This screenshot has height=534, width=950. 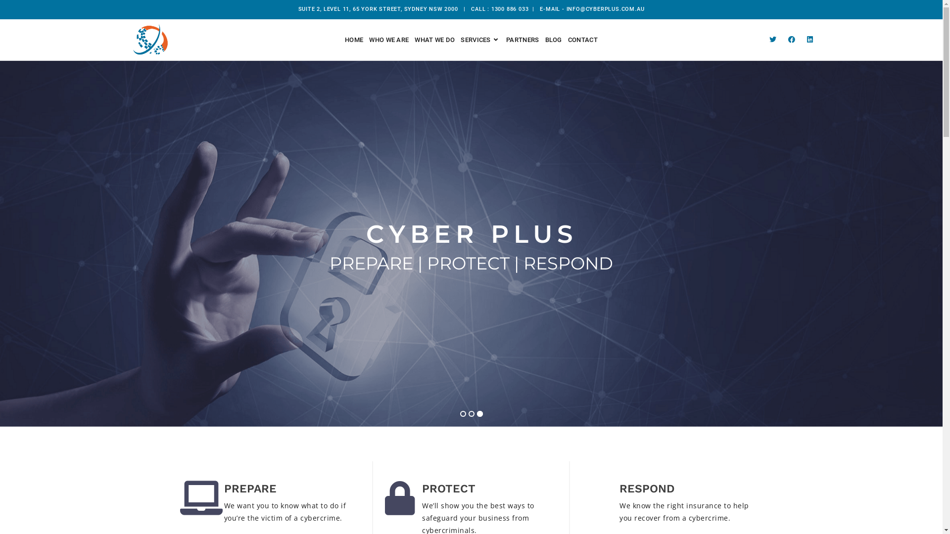 What do you see at coordinates (522, 40) in the screenshot?
I see `PARTNERS` at bounding box center [522, 40].